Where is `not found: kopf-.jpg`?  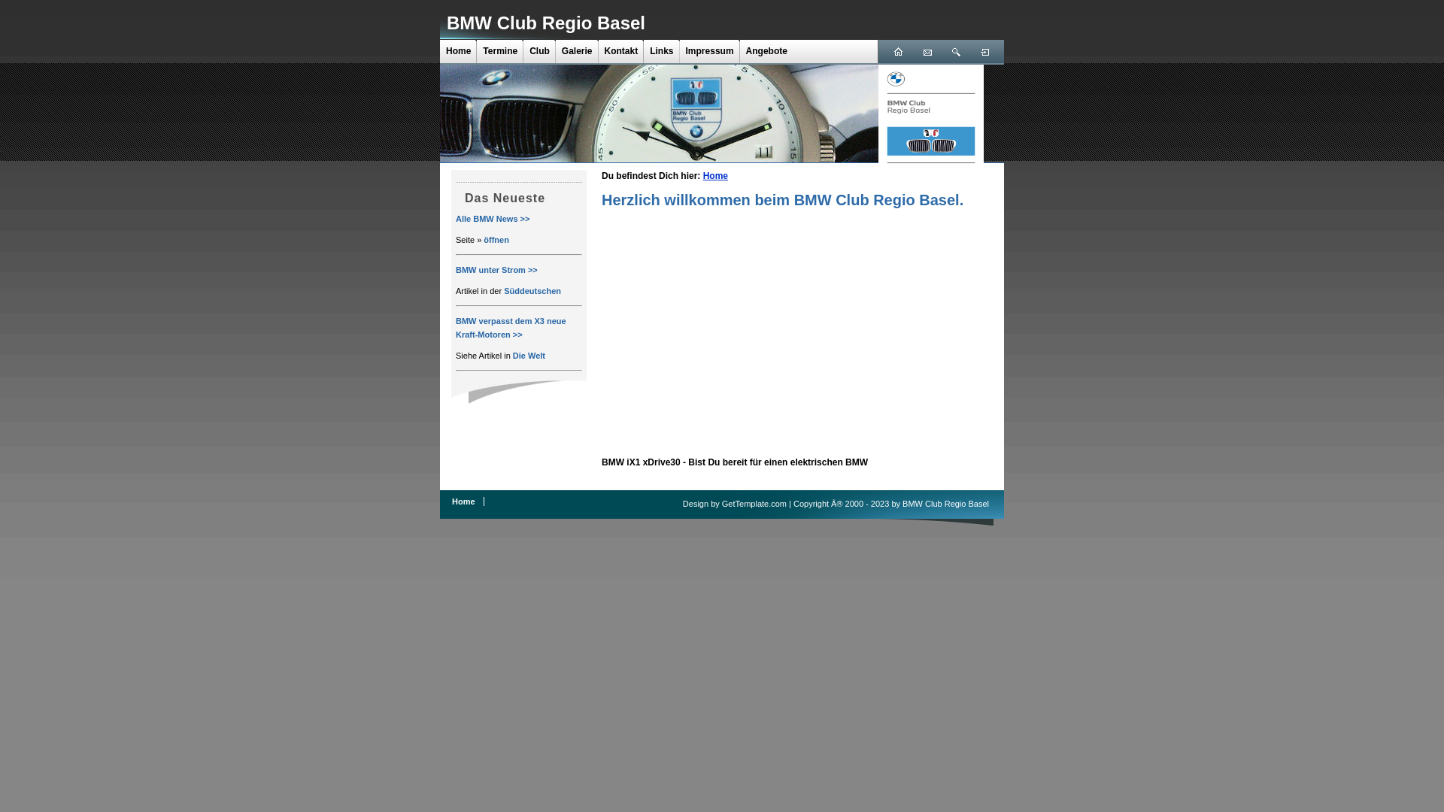
not found: kopf-.jpg is located at coordinates (659, 114).